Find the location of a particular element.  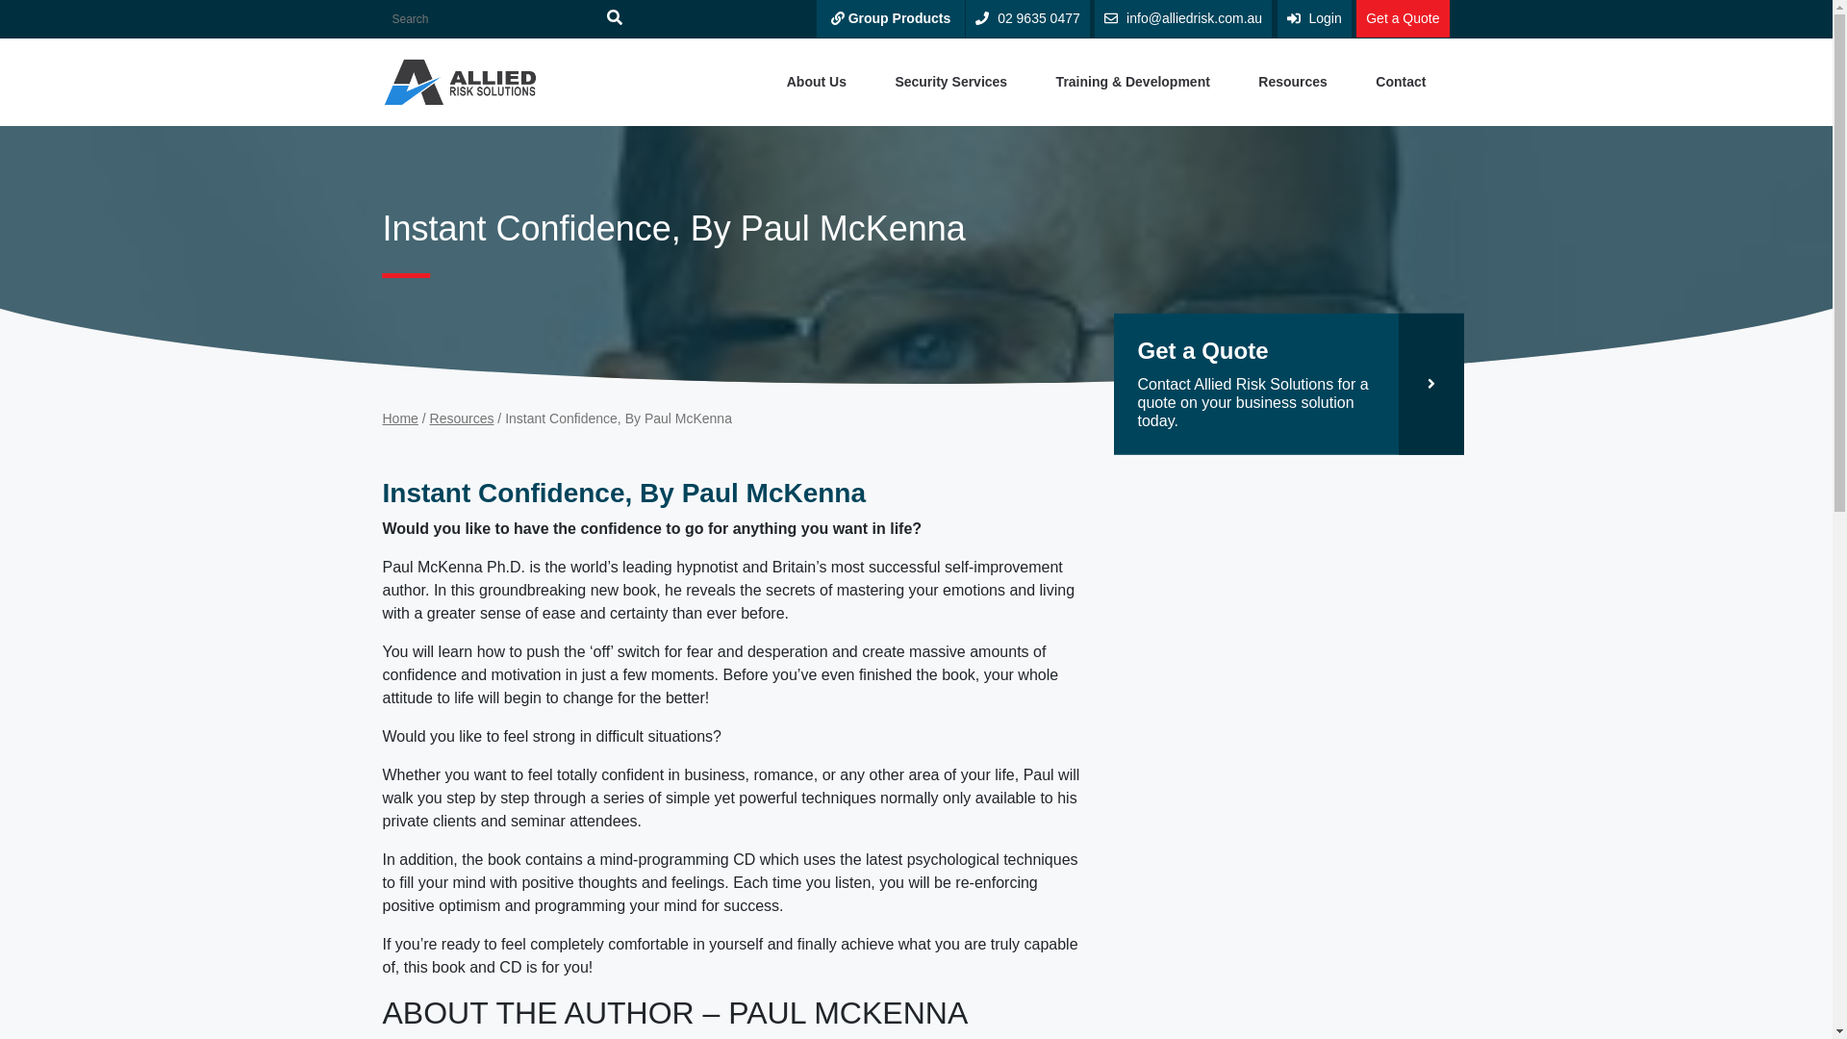

Login is located at coordinates (1314, 18).